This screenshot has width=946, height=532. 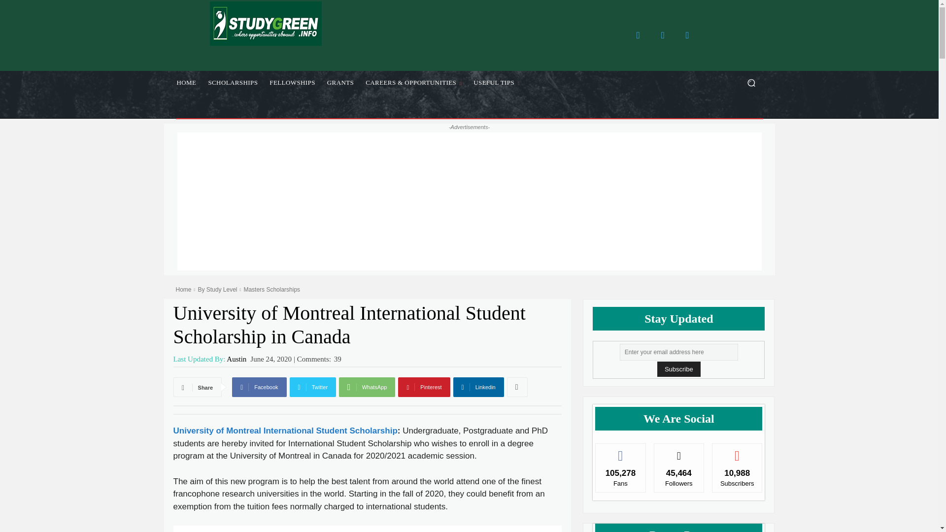 I want to click on Facebook, so click(x=259, y=387).